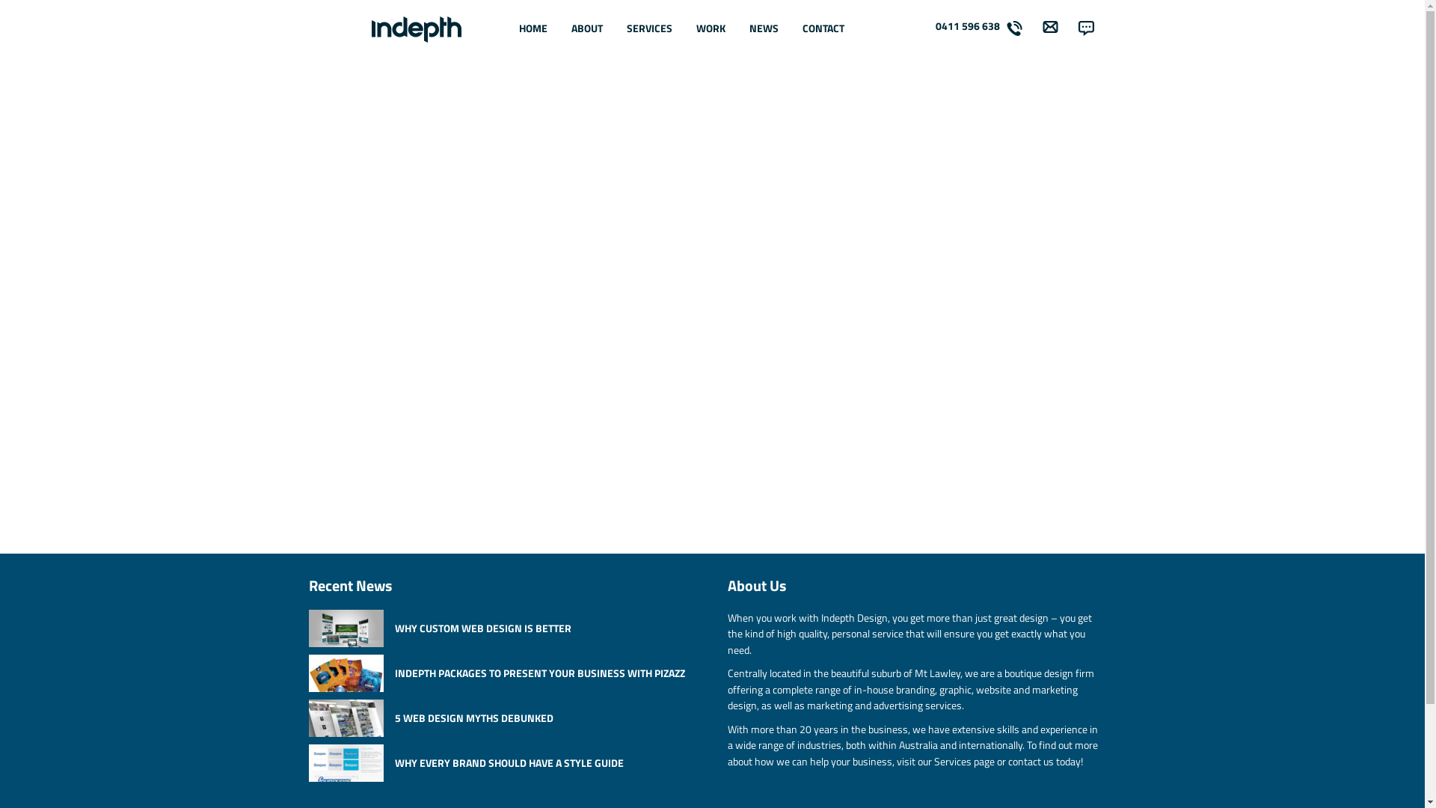 This screenshot has height=808, width=1436. Describe the element at coordinates (533, 28) in the screenshot. I see `HOME` at that location.